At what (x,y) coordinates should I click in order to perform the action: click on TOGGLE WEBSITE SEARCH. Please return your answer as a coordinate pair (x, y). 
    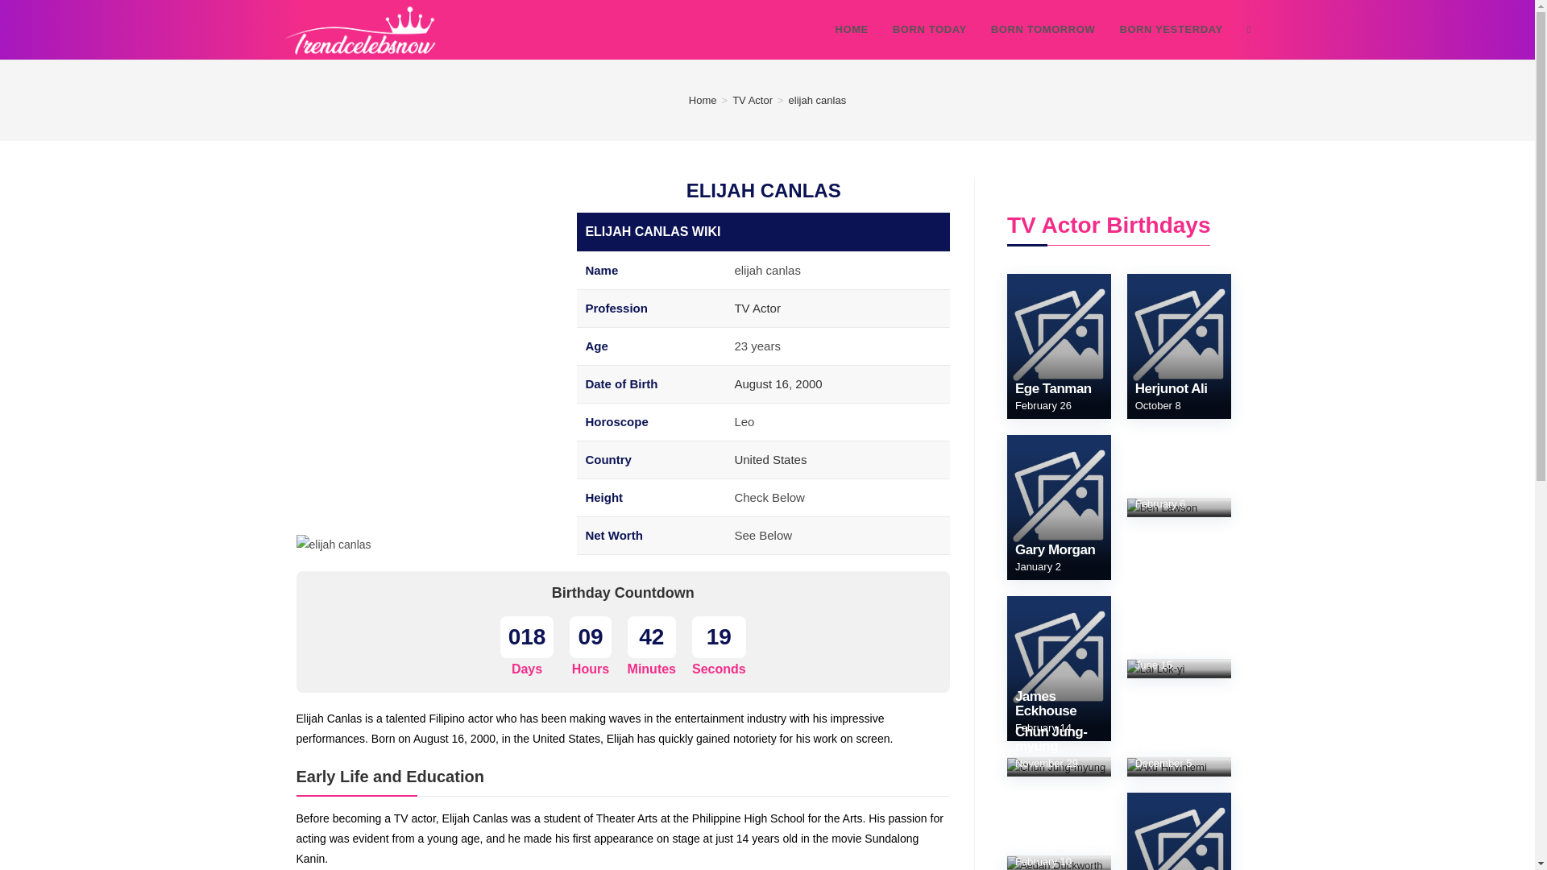
    Looking at the image, I should click on (1249, 30).